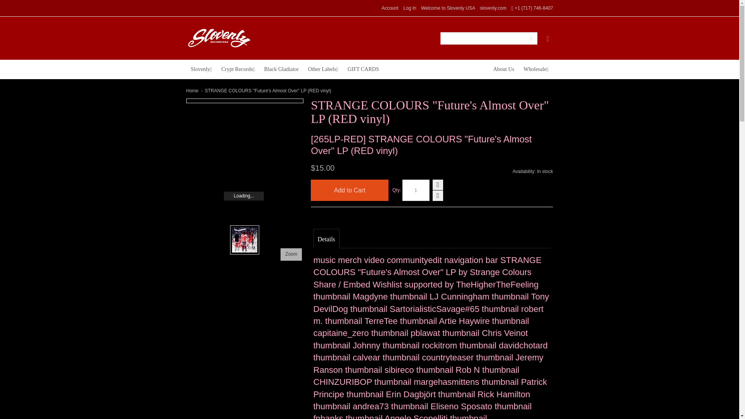 Image resolution: width=745 pixels, height=419 pixels. Describe the element at coordinates (323, 69) in the screenshot. I see `Other Labels` at that location.